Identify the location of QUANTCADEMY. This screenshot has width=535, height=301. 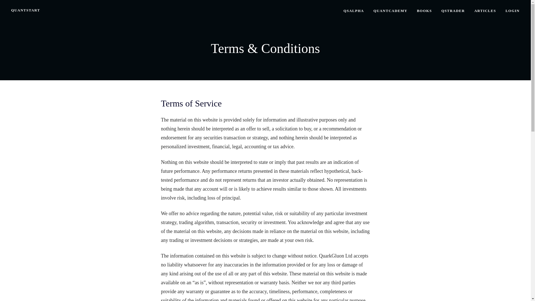
(390, 11).